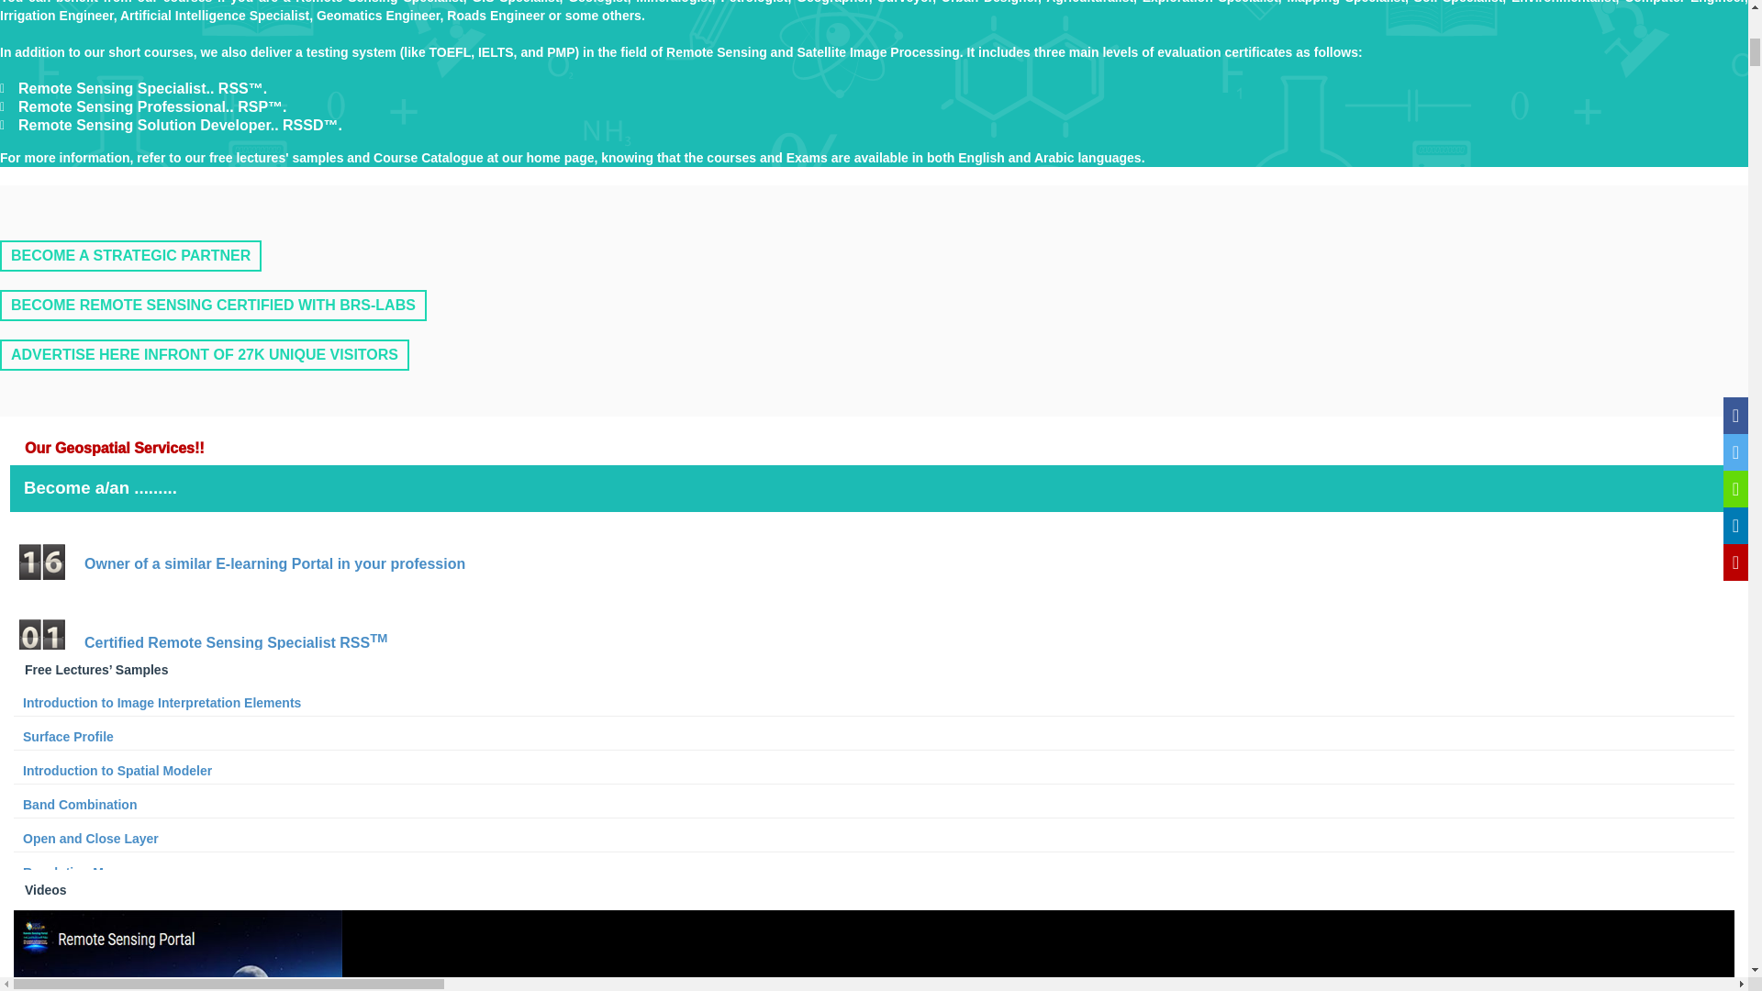 The height and width of the screenshot is (991, 1762). What do you see at coordinates (204, 354) in the screenshot?
I see `ADVERTISE HERE INFRONT OF 27K UNIQUE VISITORS` at bounding box center [204, 354].